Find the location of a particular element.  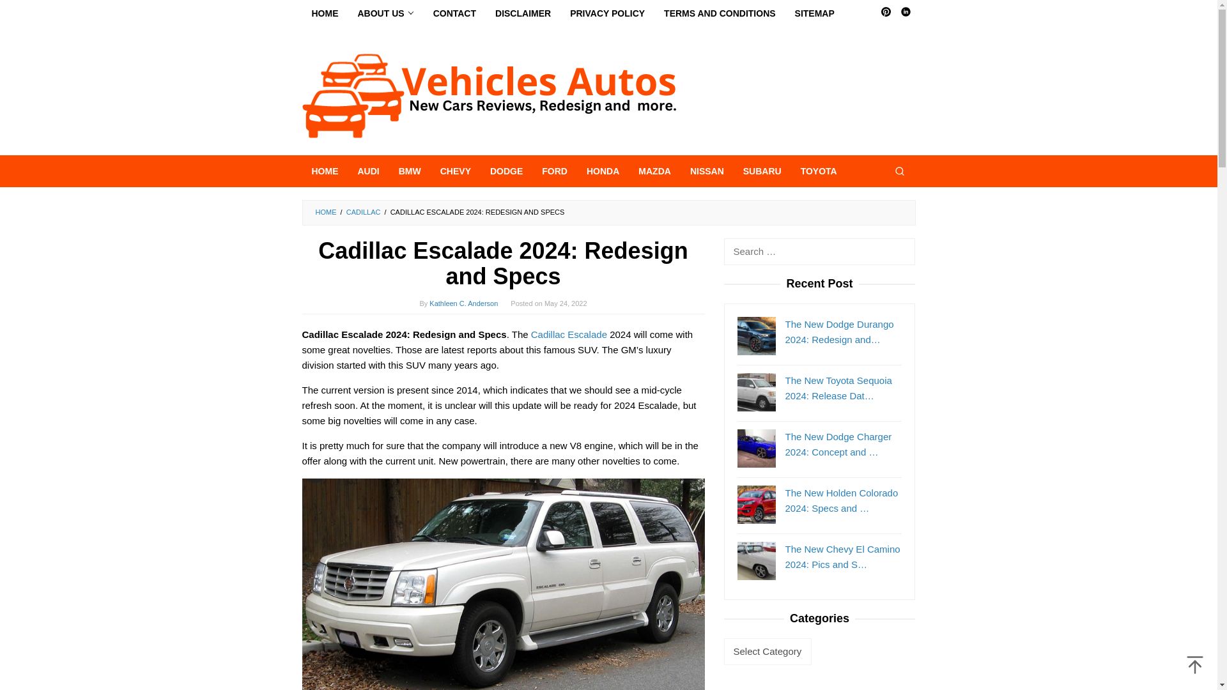

SUBARU is located at coordinates (762, 171).